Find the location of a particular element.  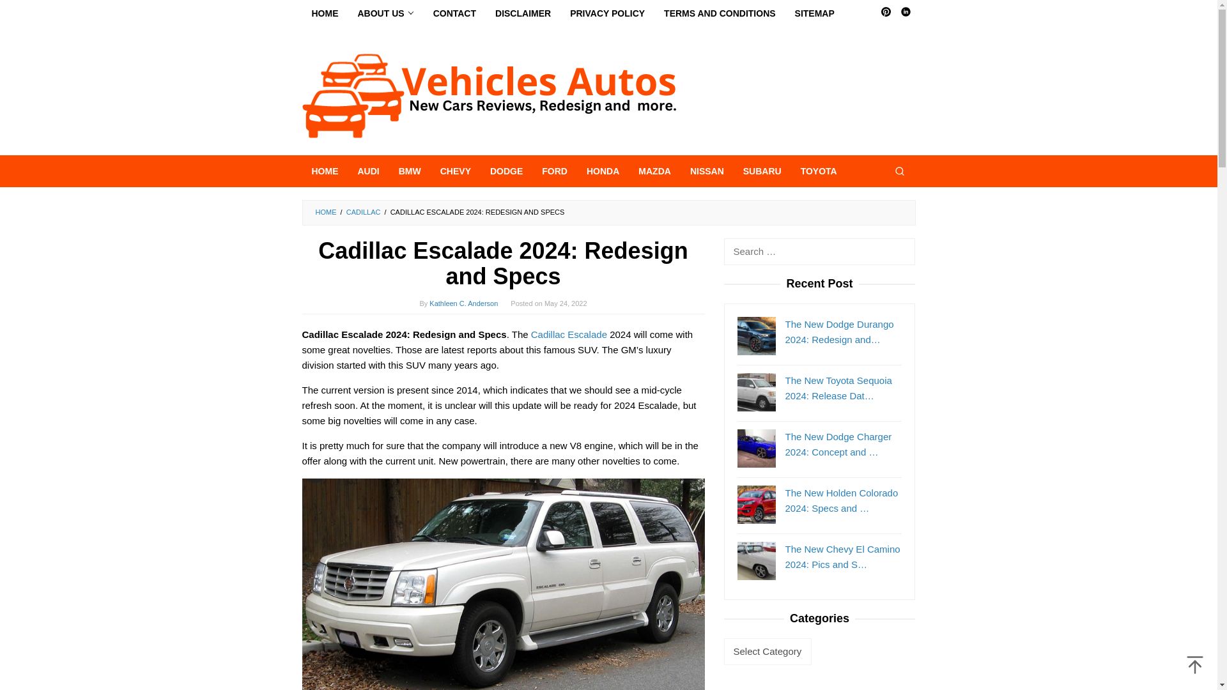

SUBARU is located at coordinates (762, 171).